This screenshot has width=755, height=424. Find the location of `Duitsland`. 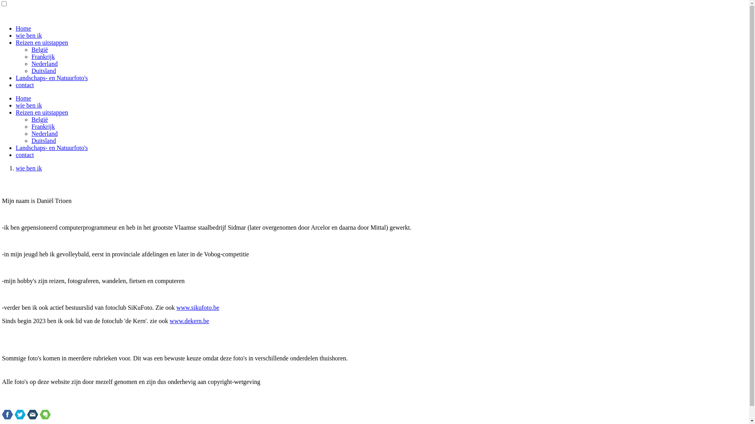

Duitsland is located at coordinates (44, 71).